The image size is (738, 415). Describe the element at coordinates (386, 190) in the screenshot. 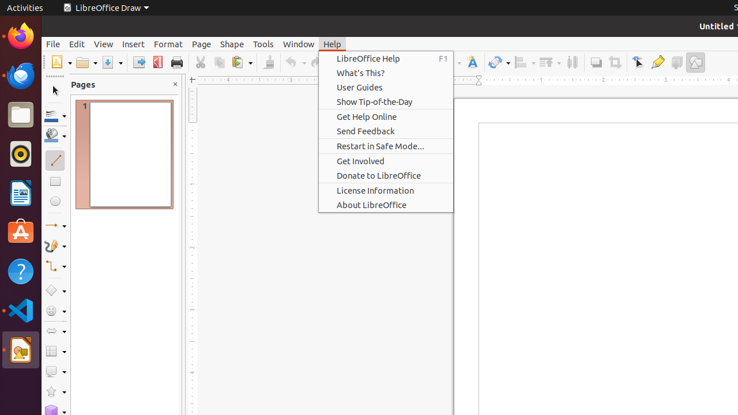

I see `License Information` at that location.